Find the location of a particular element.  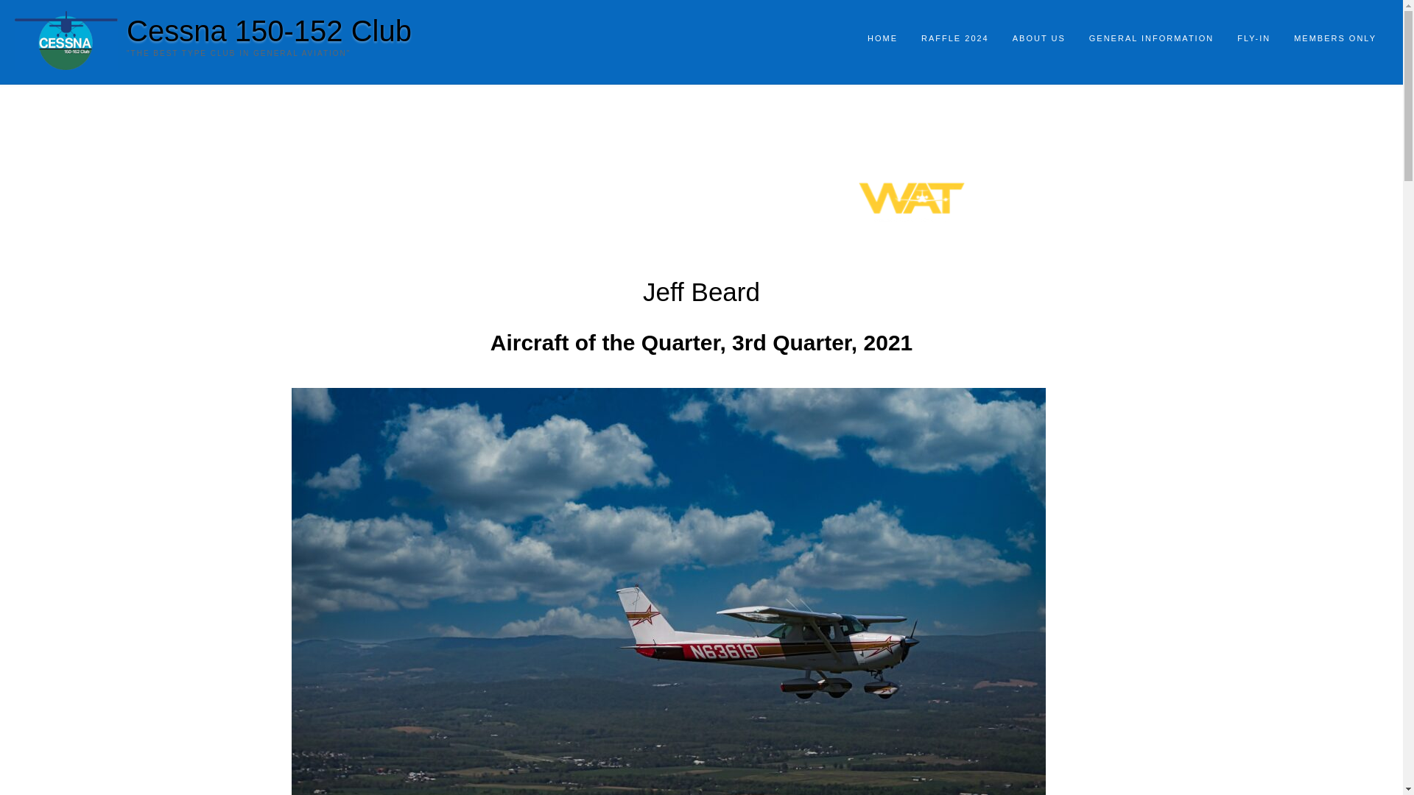

Cessna 150-152 Club is located at coordinates (269, 30).